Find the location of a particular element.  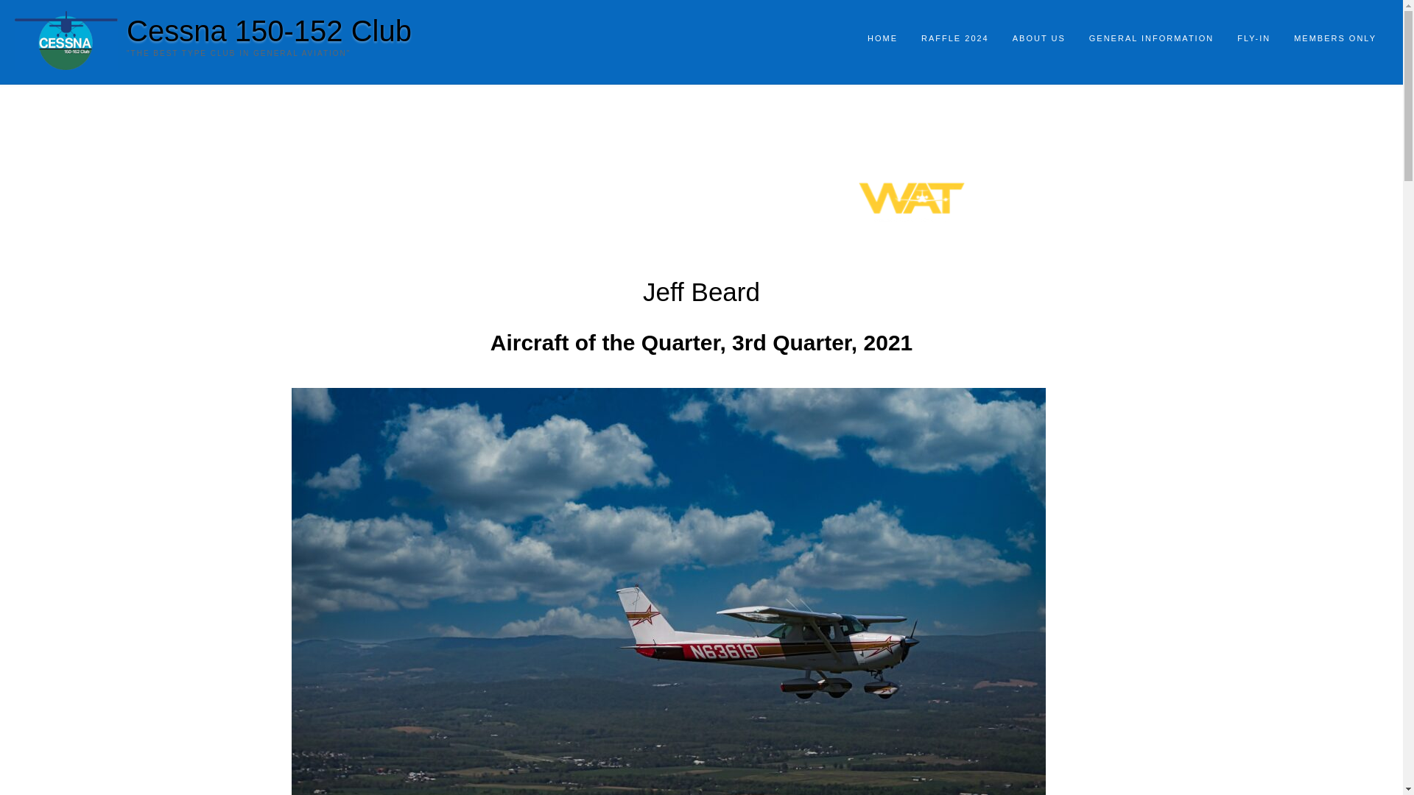

Cessna 150-152 Club is located at coordinates (269, 30).